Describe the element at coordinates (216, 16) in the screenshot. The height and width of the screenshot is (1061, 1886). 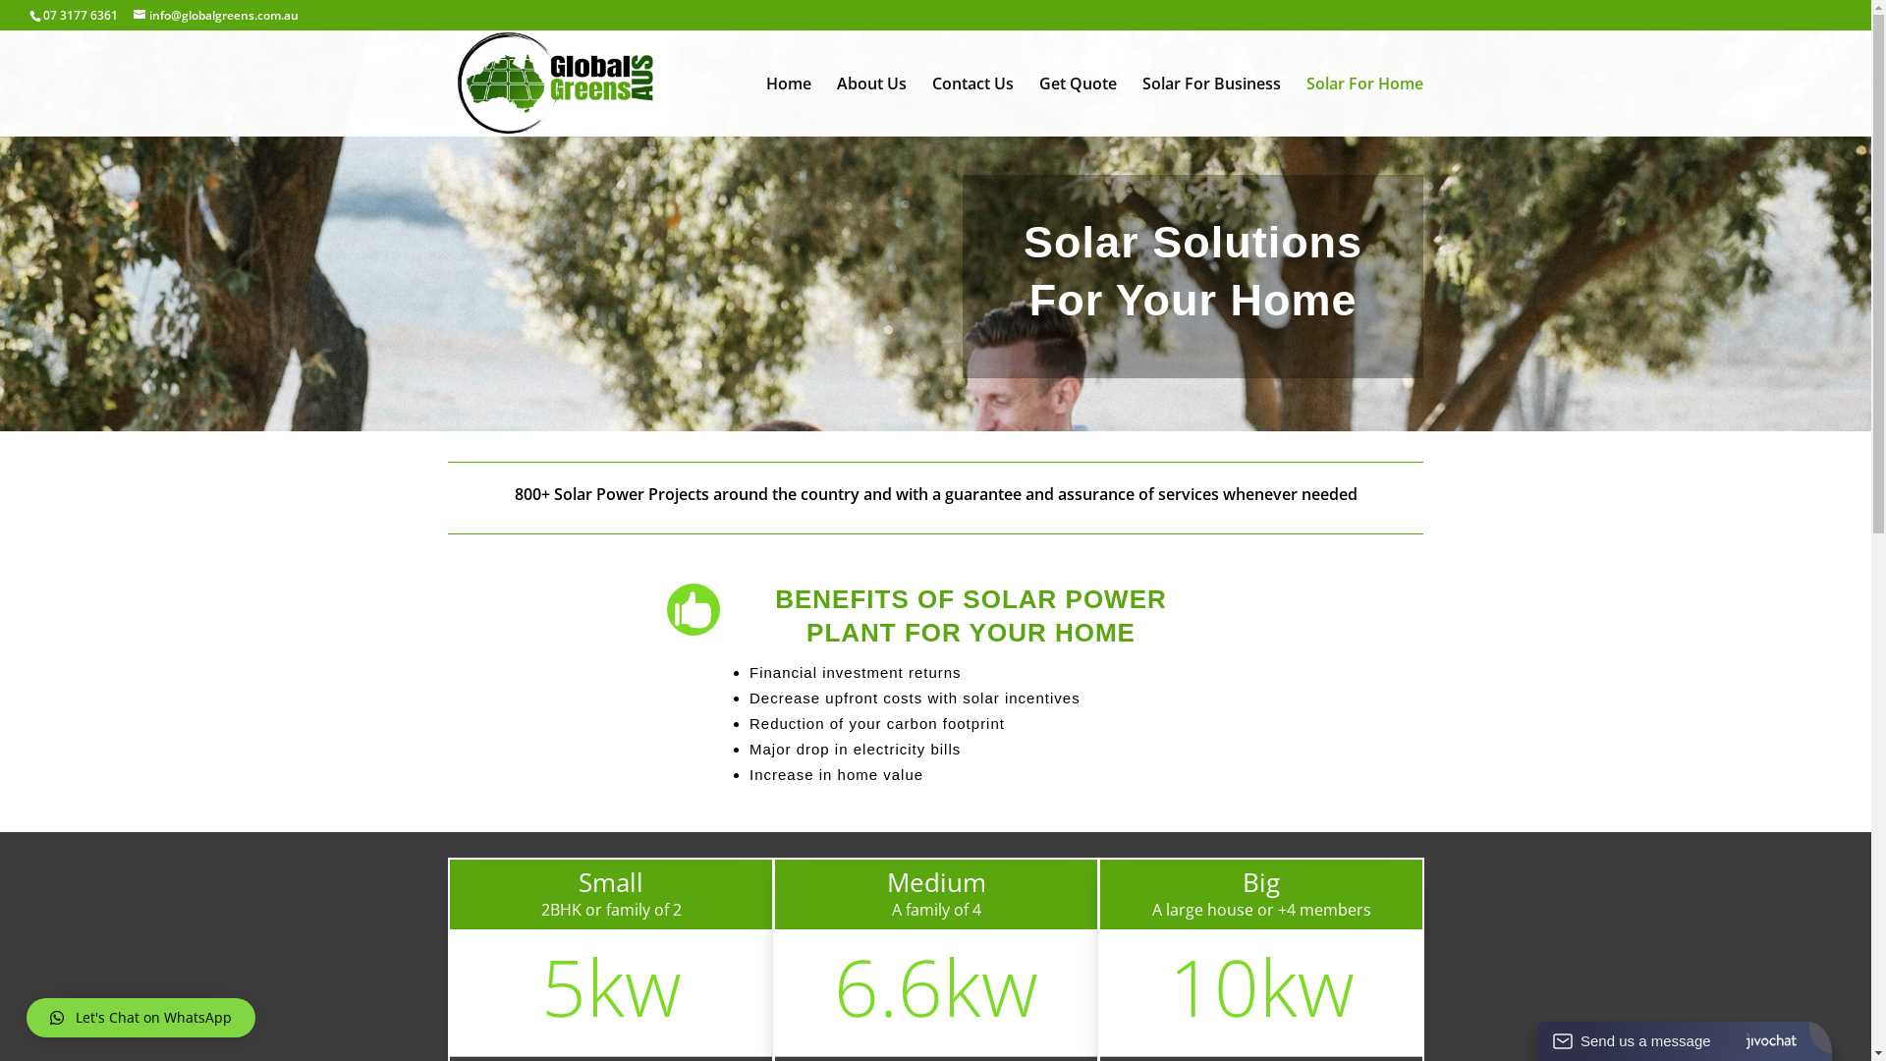
I see `info@globalgreens.com.au` at that location.